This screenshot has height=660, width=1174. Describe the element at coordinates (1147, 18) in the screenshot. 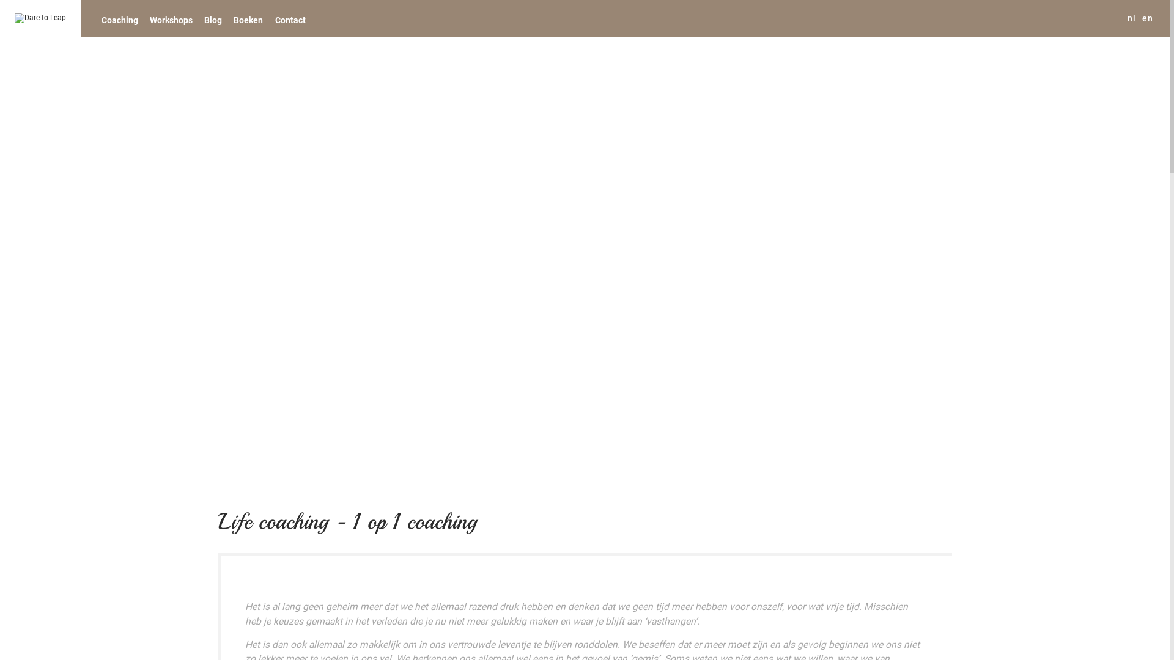

I see `en` at that location.